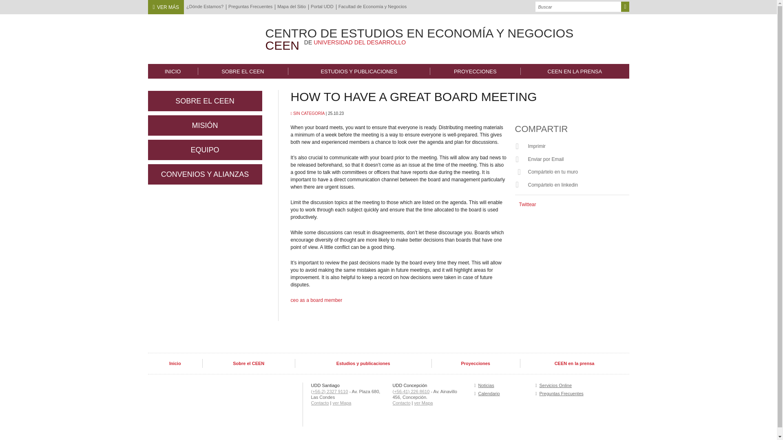  I want to click on Universidad del Desarrollo, so click(199, 37).